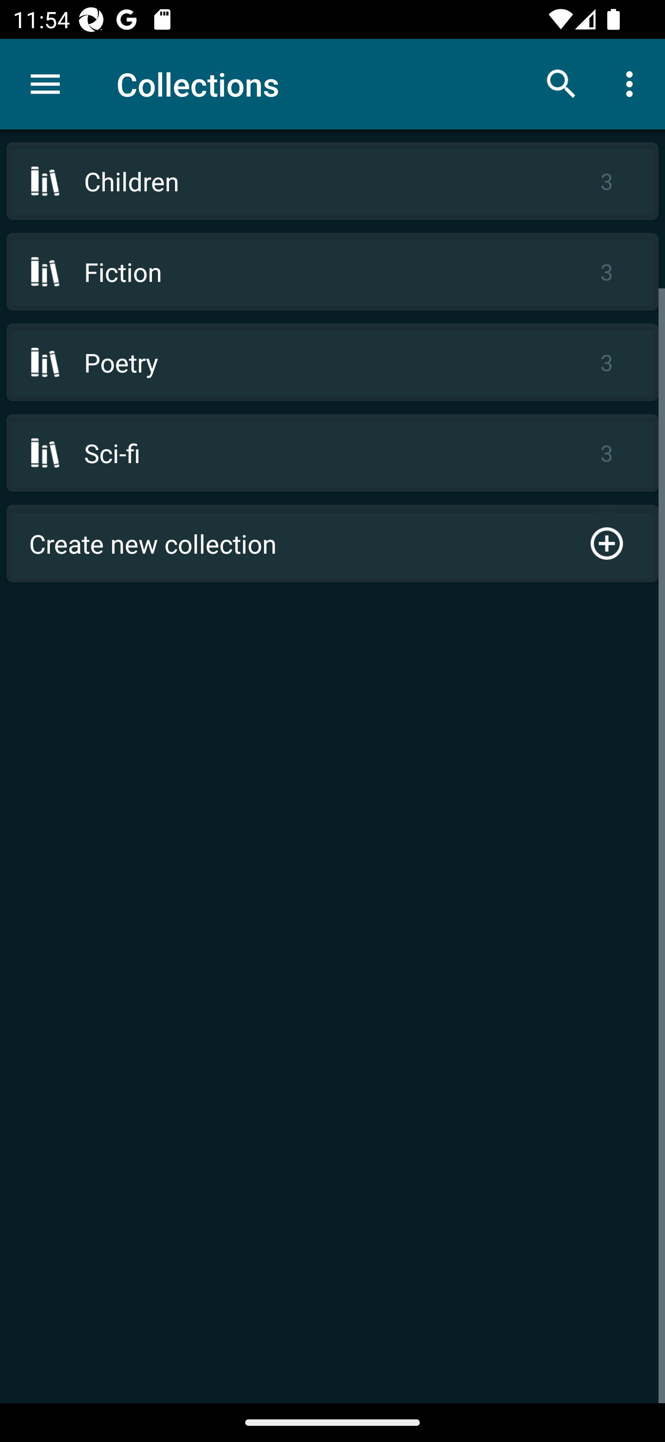 This screenshot has height=1442, width=665. I want to click on Fiction 3, so click(332, 272).